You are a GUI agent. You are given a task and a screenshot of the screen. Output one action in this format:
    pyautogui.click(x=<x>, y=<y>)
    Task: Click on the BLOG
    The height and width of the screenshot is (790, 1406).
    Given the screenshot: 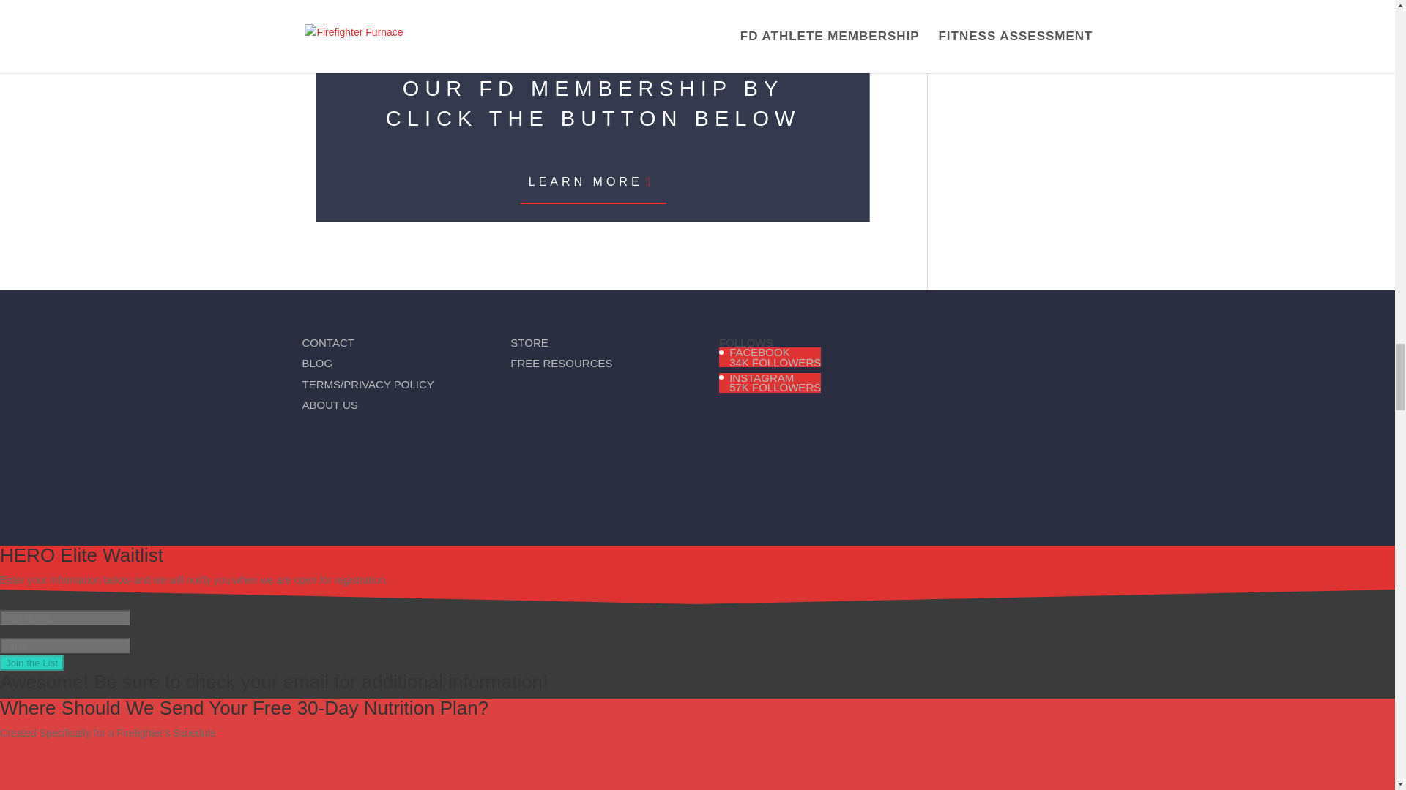 What is the action you would take?
    pyautogui.click(x=330, y=405)
    